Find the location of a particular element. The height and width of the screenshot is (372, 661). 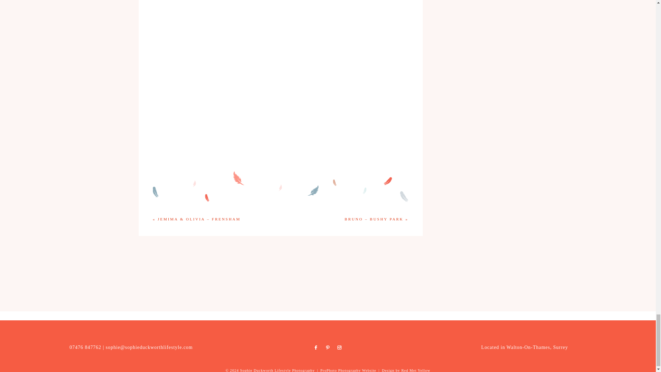

ProPhoto Photography Website is located at coordinates (348, 370).